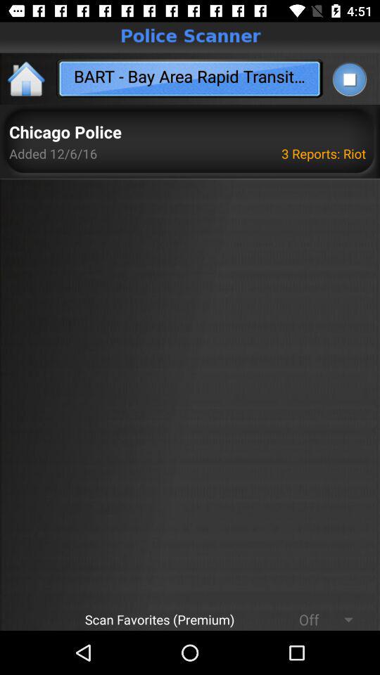 Image resolution: width=380 pixels, height=675 pixels. Describe the element at coordinates (349, 79) in the screenshot. I see `launch the item next to bart bay area icon` at that location.